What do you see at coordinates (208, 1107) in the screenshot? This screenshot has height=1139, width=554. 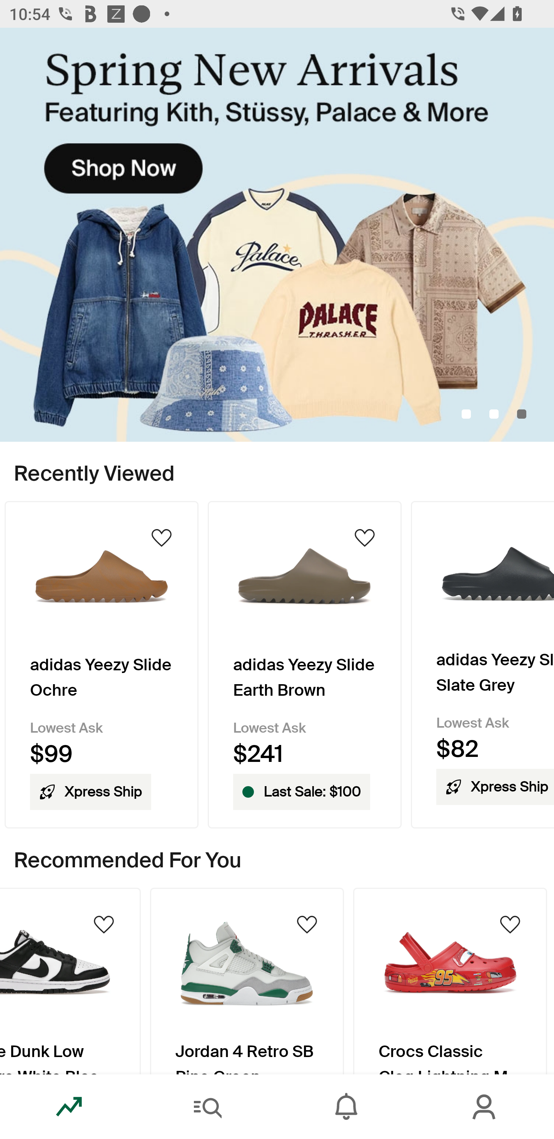 I see `Search` at bounding box center [208, 1107].